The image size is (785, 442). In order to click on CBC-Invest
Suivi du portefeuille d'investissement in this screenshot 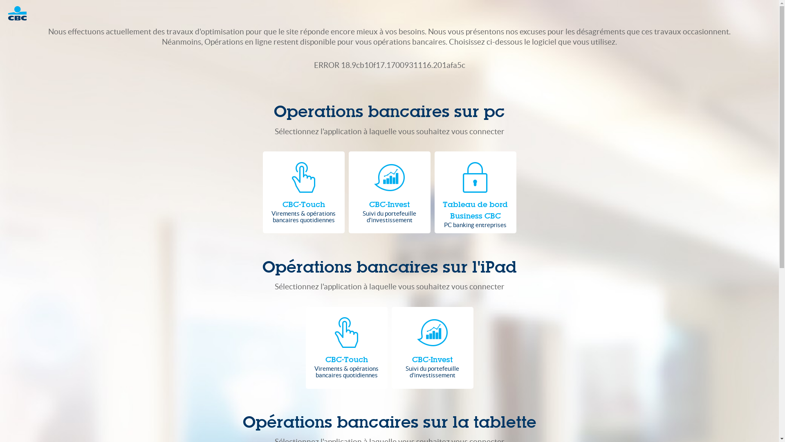, I will do `click(389, 192)`.